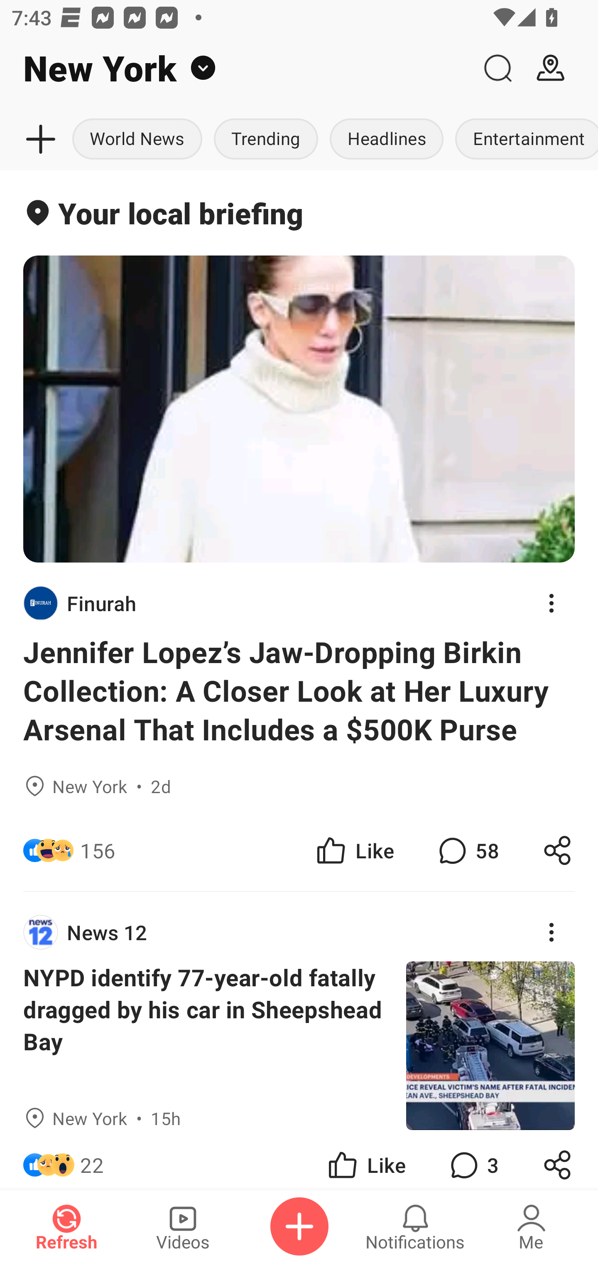  I want to click on Entertainment, so click(523, 140).